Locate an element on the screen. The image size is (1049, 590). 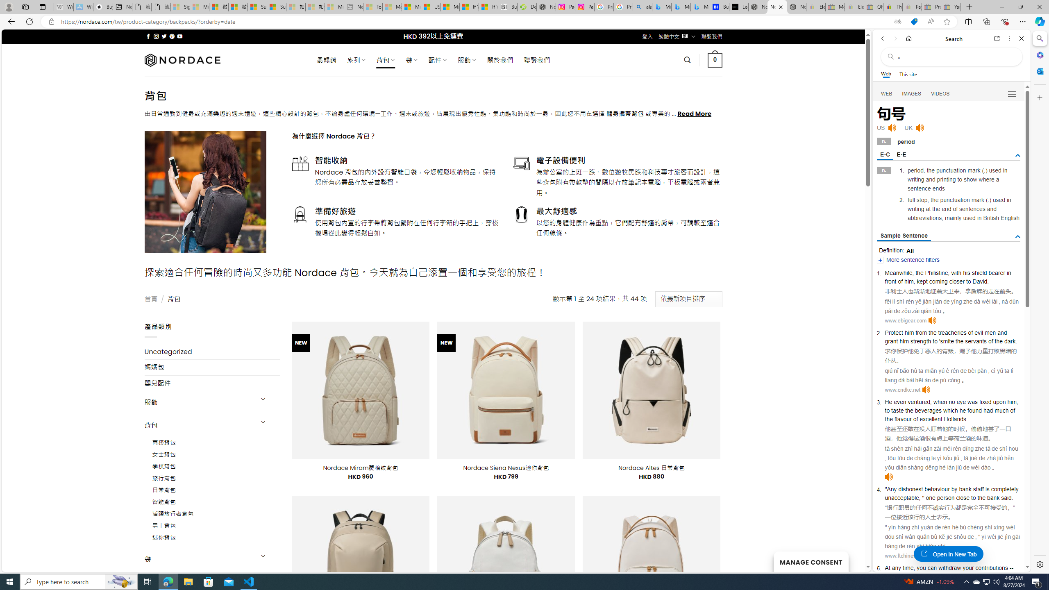
Uncategorized is located at coordinates (212, 352).